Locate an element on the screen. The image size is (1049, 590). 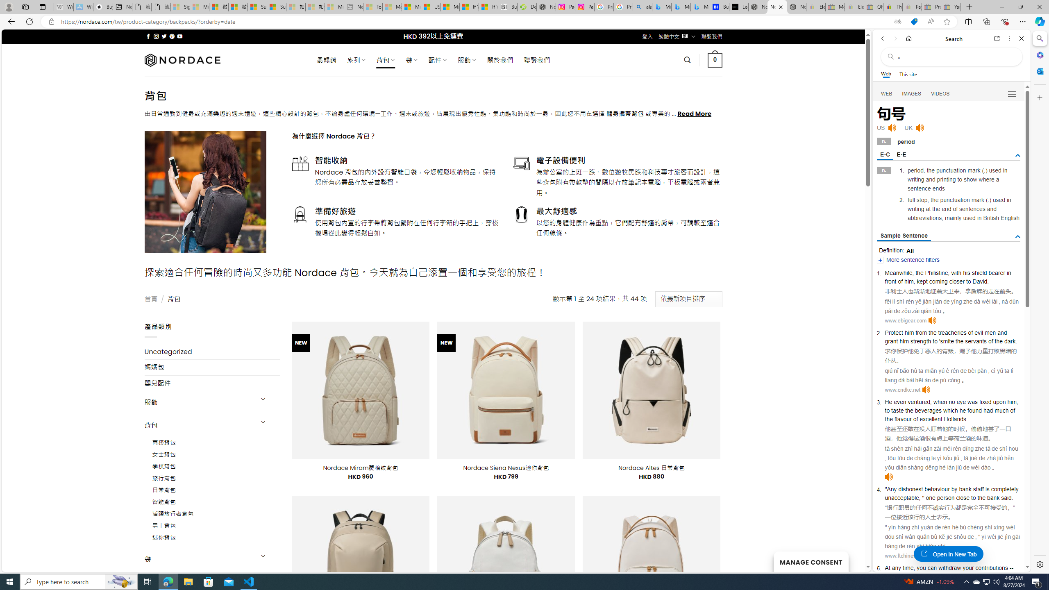
Uncategorized is located at coordinates (212, 352).